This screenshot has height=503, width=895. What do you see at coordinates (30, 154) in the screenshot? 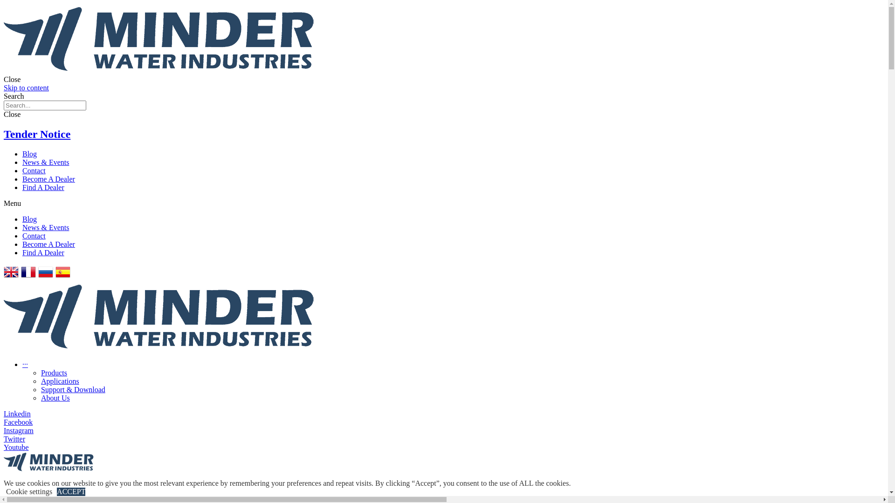
I see `Blog` at bounding box center [30, 154].